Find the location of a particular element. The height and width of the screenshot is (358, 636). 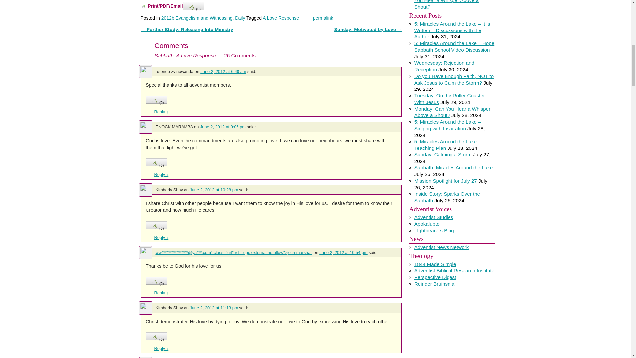

 David Hamstra blog is located at coordinates (427, 224).